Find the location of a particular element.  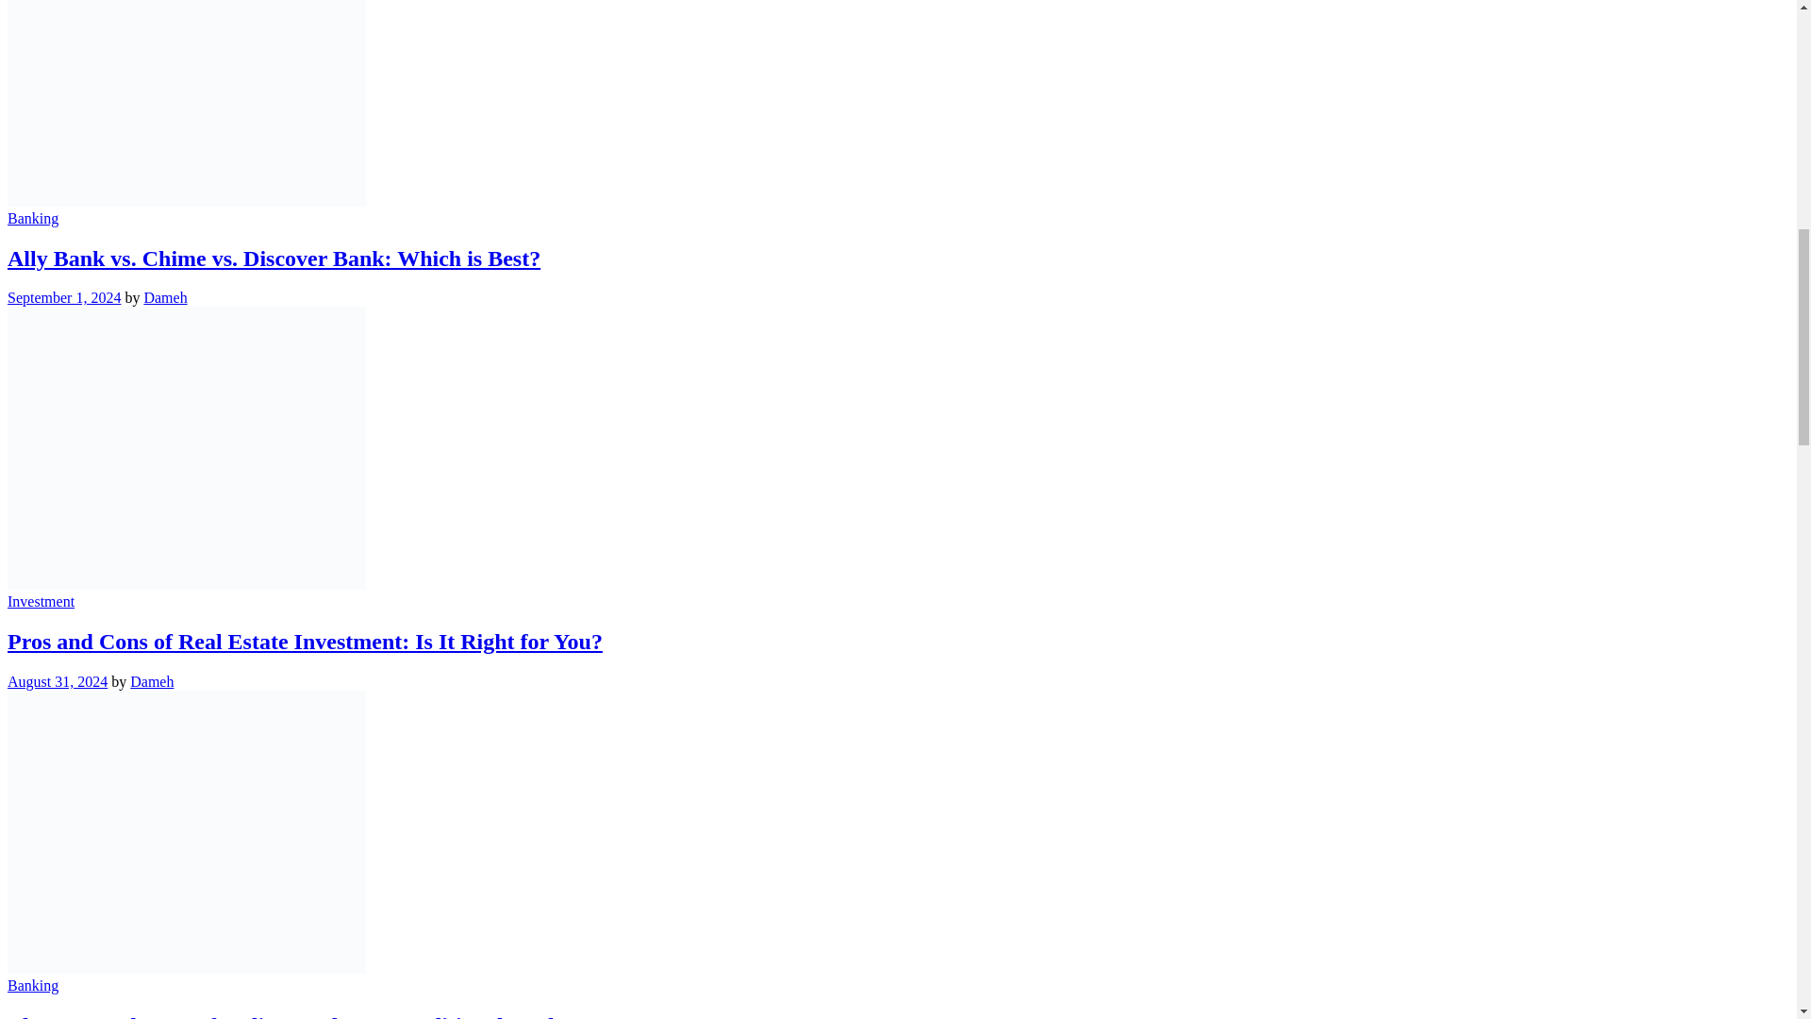

September 1, 2024 is located at coordinates (64, 297).